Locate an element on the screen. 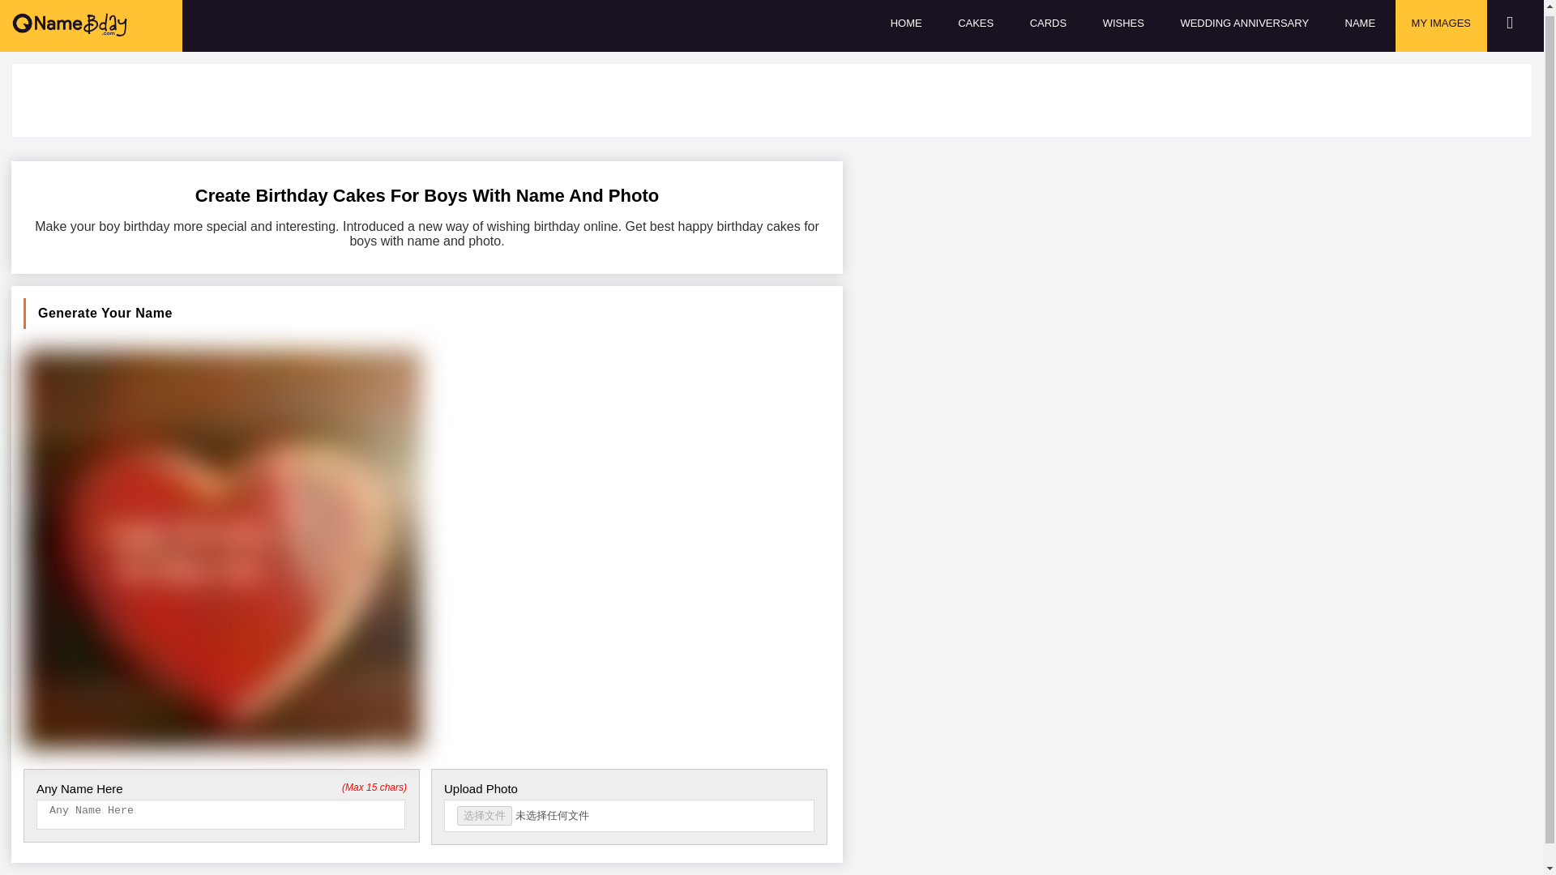  HOME is located at coordinates (906, 26).